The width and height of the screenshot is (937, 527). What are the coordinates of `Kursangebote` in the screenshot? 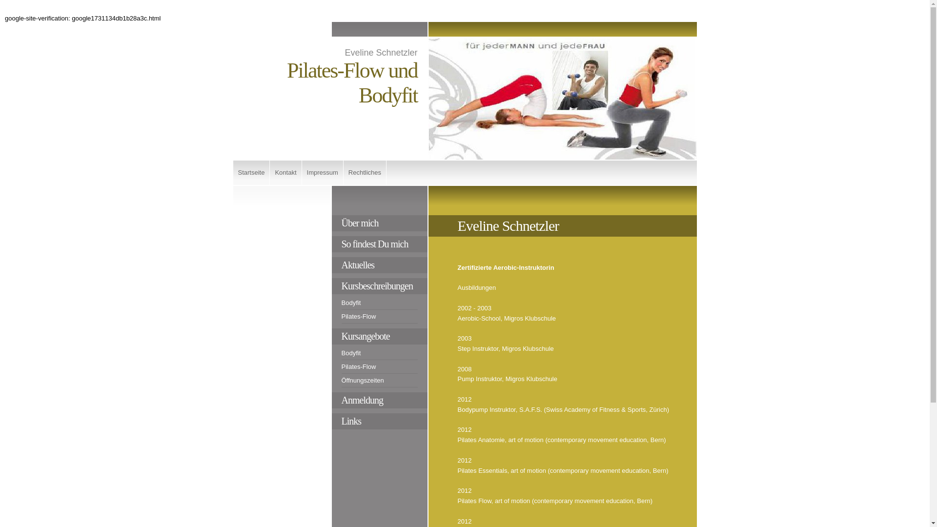 It's located at (380, 337).